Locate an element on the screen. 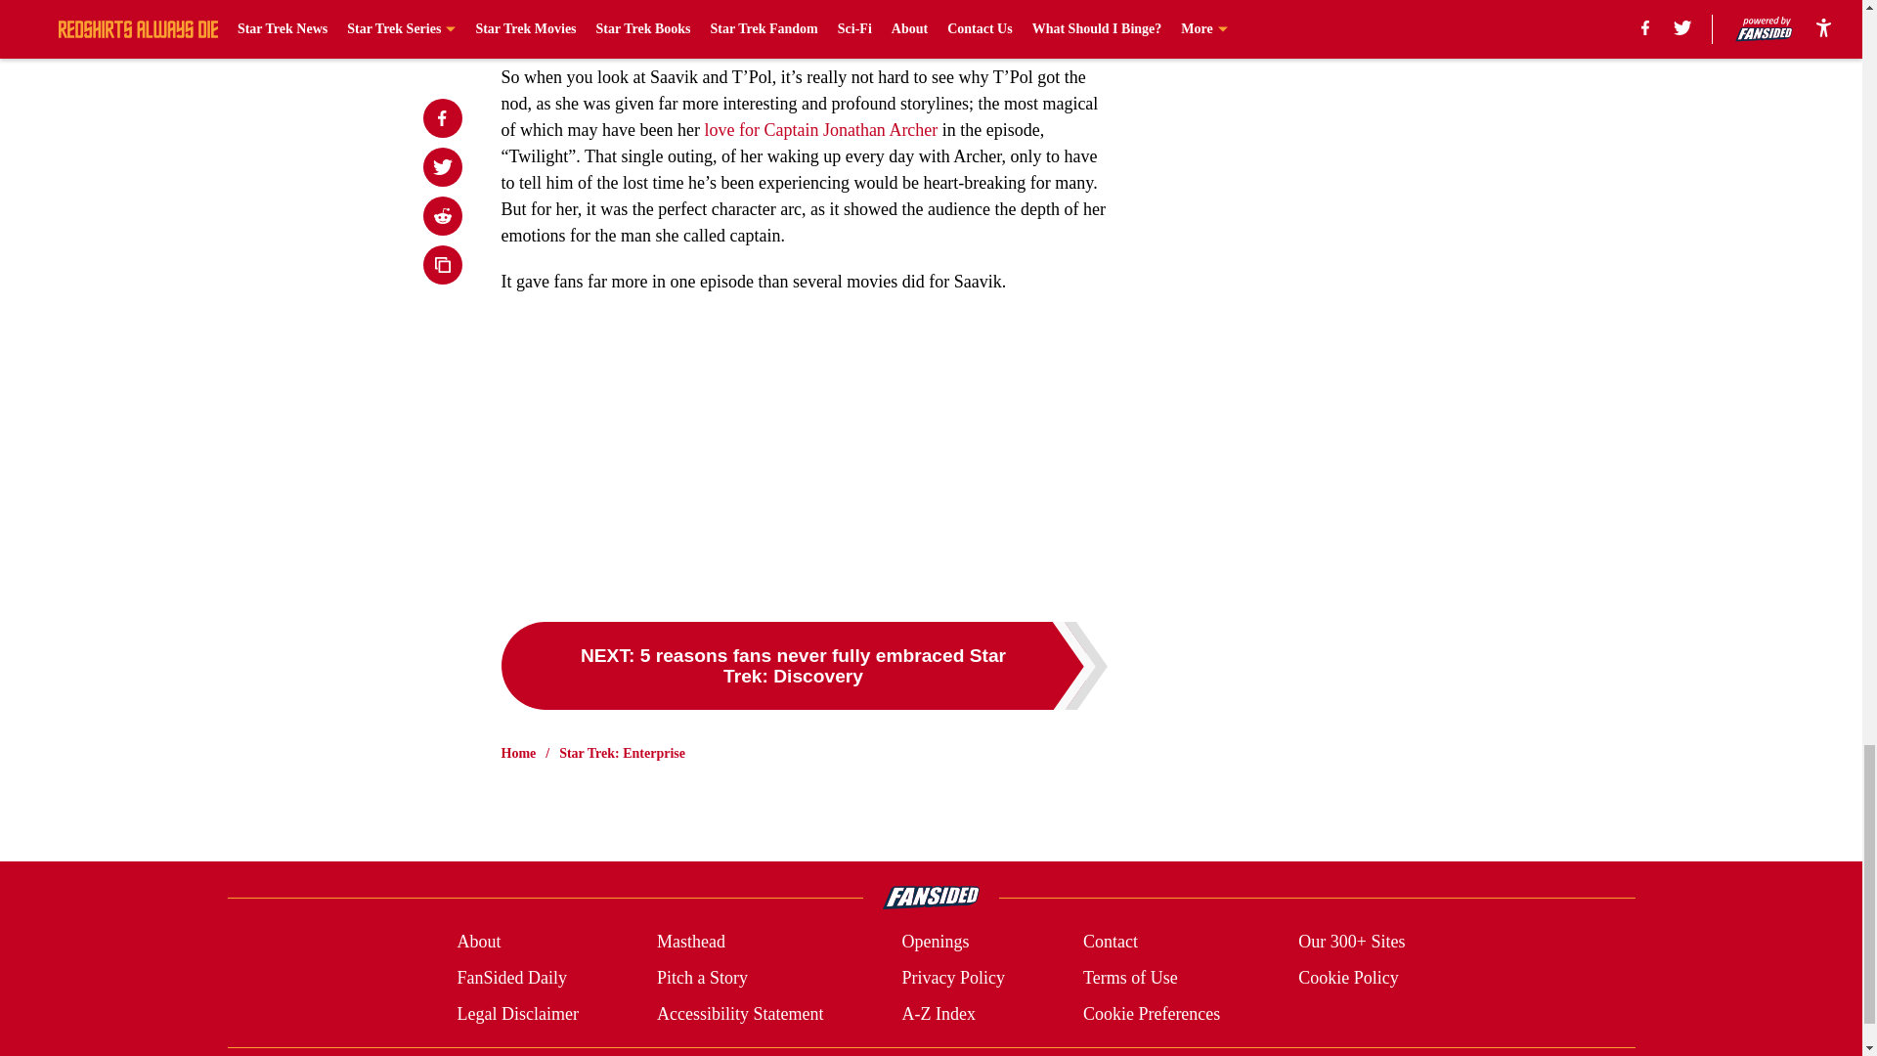 The width and height of the screenshot is (1877, 1056). Star Trek: Enterprise is located at coordinates (622, 753).